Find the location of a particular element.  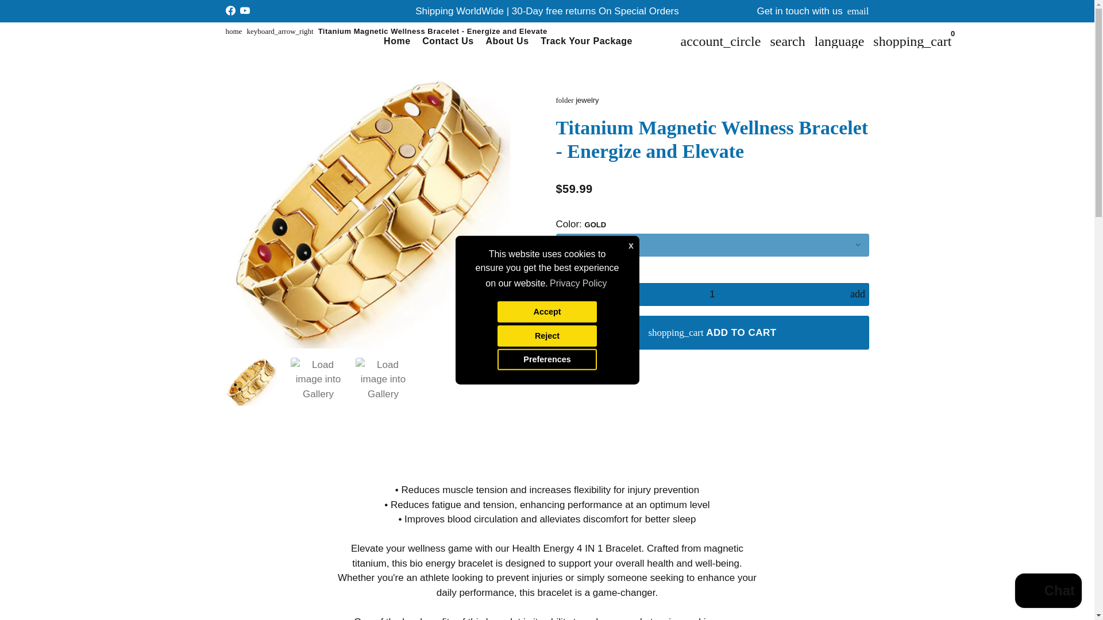

Titanium Magnetic Wellness Bracelet - Energize and Elevate is located at coordinates (433, 31).